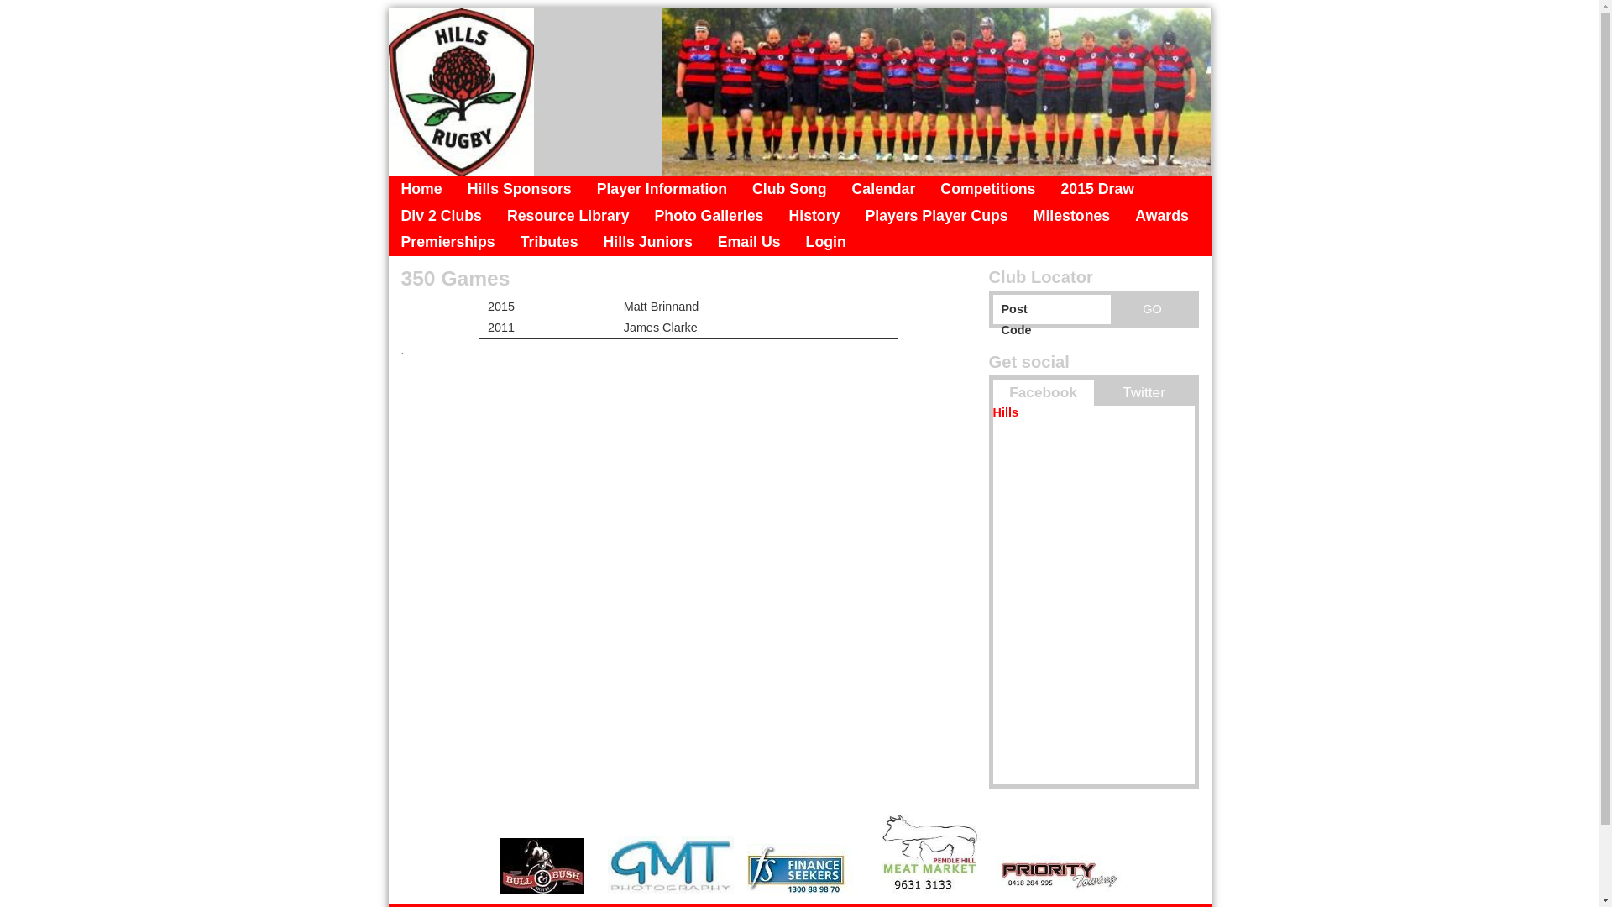 The image size is (1612, 907). Describe the element at coordinates (447, 243) in the screenshot. I see `Premierships` at that location.